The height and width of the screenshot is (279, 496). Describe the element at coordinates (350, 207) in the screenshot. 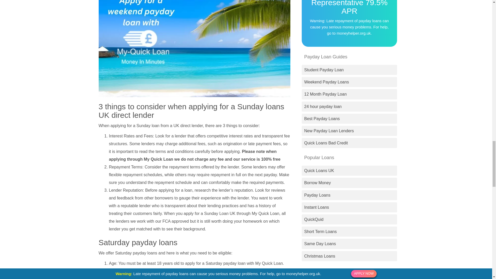

I see `Instant Loans` at that location.